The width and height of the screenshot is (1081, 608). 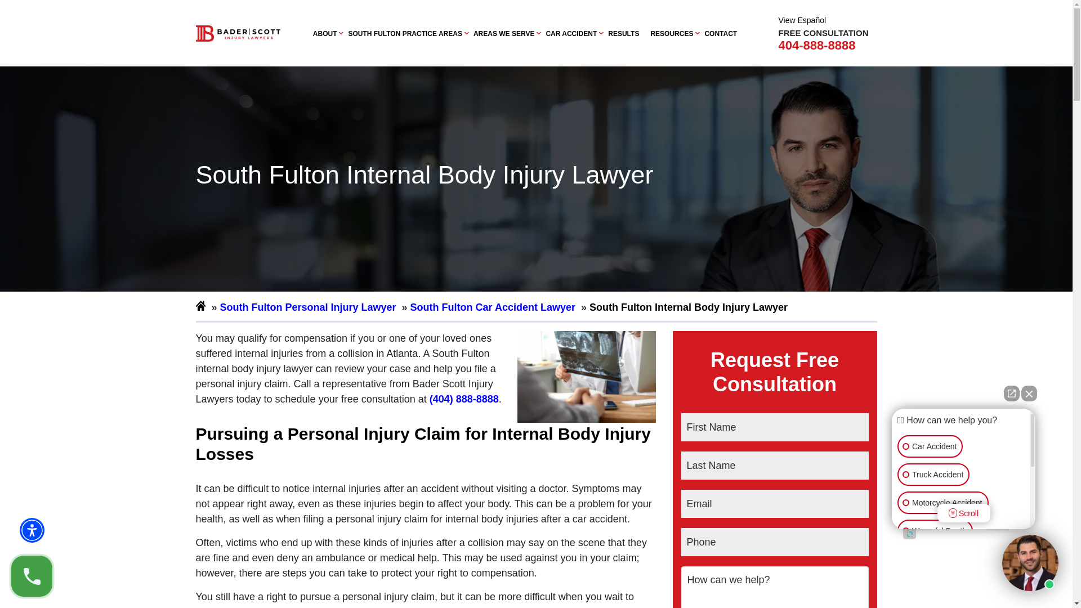 What do you see at coordinates (503, 33) in the screenshot?
I see `AREAS WE SERVE` at bounding box center [503, 33].